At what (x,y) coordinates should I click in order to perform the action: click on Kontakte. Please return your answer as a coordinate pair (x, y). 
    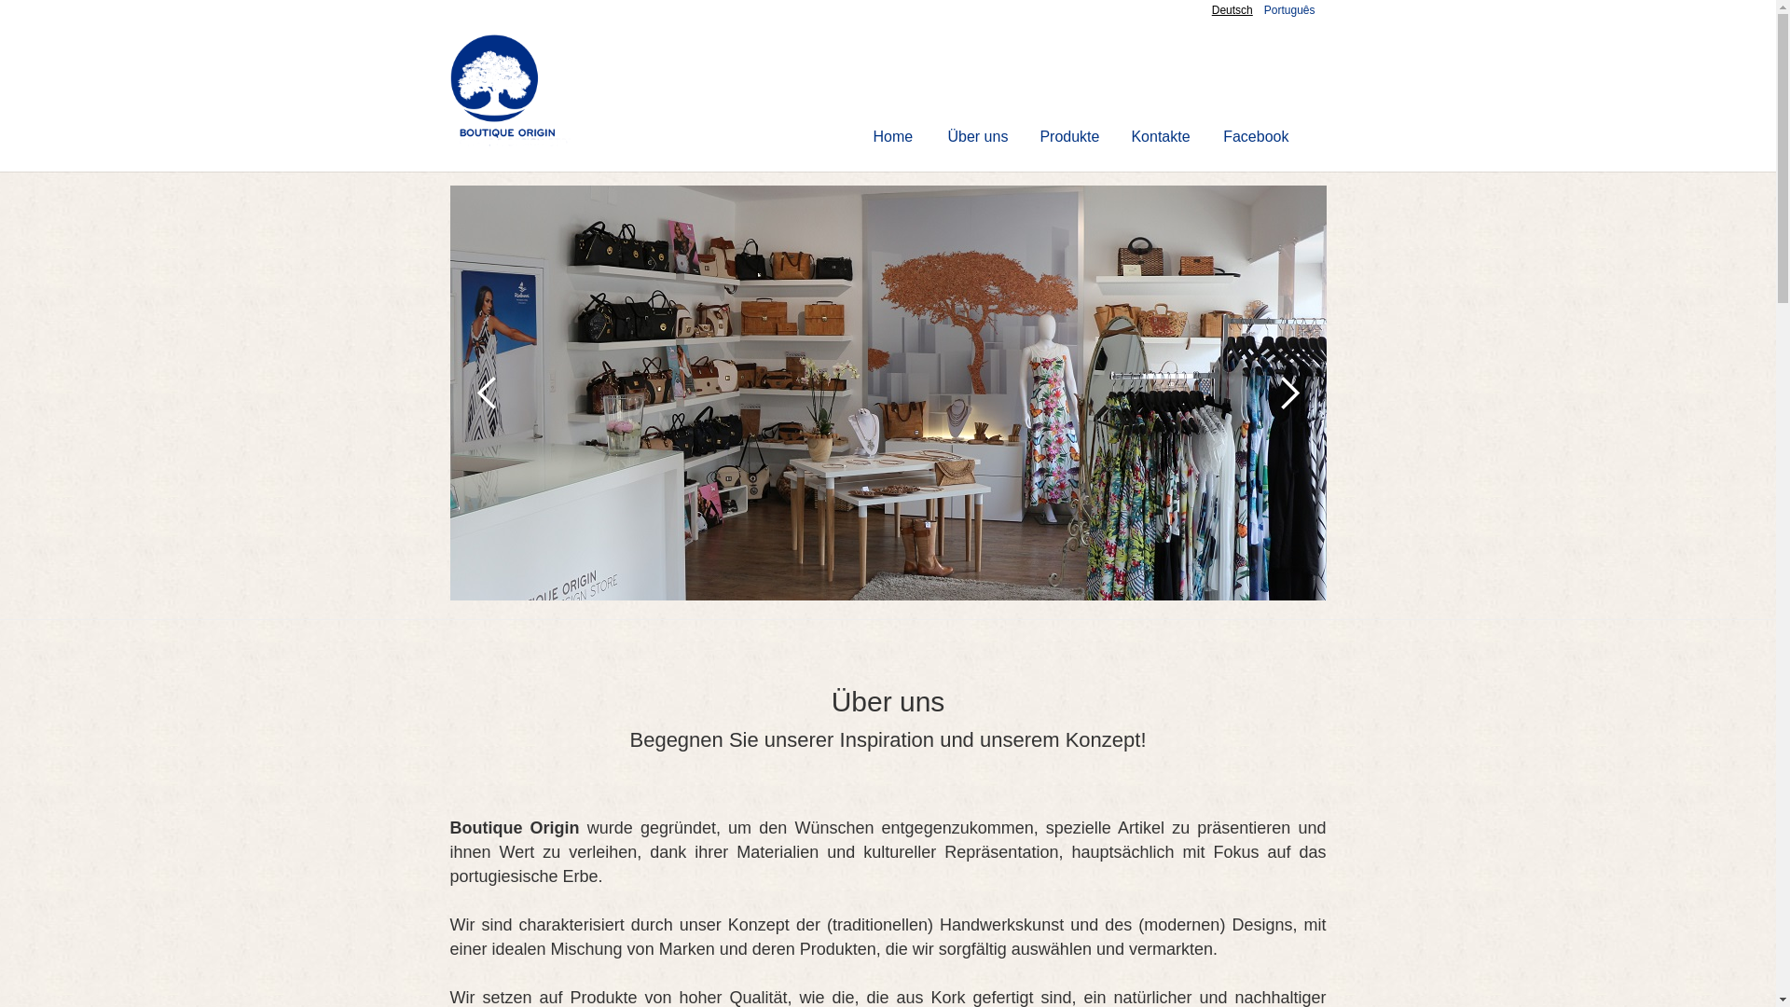
    Looking at the image, I should click on (1160, 137).